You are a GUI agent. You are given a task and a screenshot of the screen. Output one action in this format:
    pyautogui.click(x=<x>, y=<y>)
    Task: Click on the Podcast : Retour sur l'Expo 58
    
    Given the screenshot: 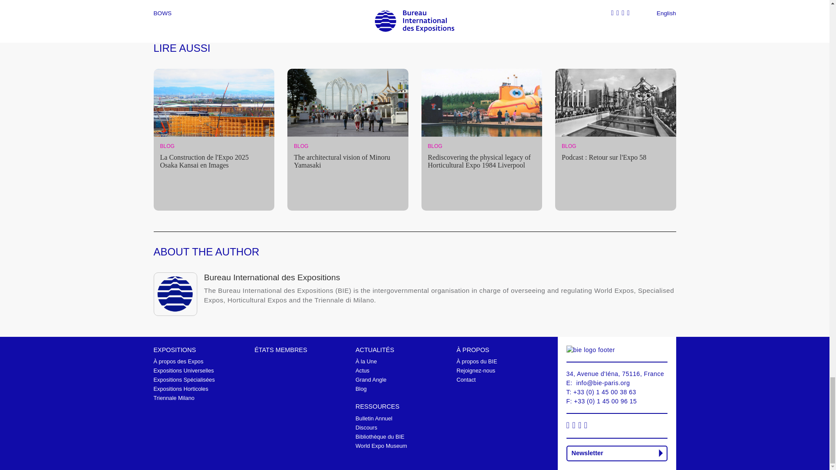 What is the action you would take?
    pyautogui.click(x=616, y=158)
    